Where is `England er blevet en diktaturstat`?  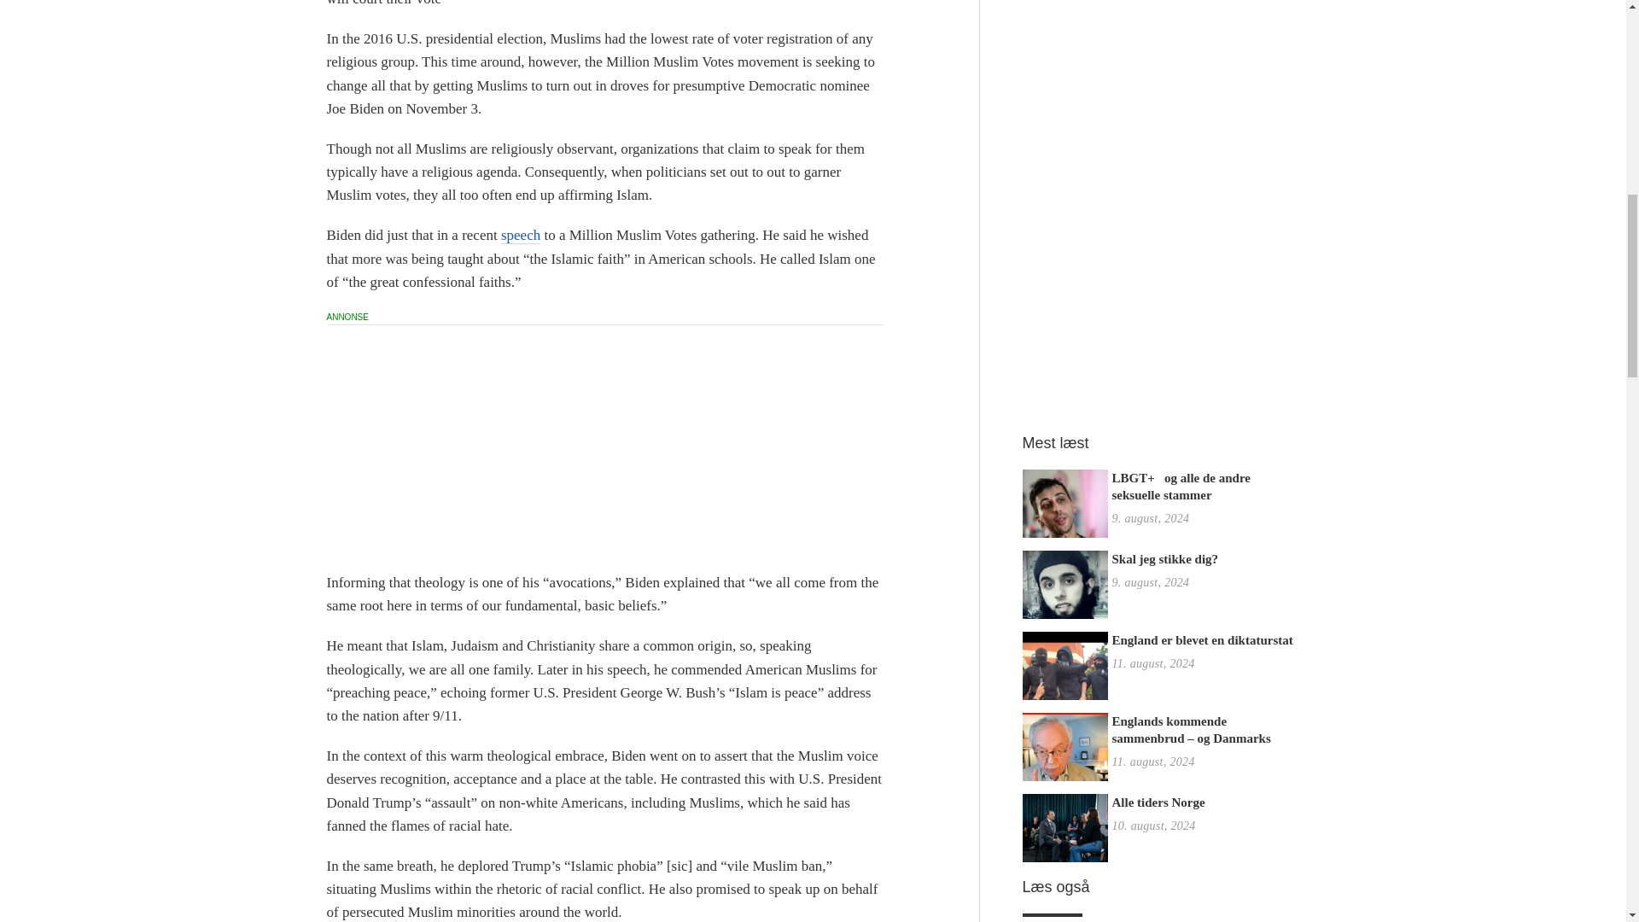
England er blevet en diktaturstat is located at coordinates (1065, 674).